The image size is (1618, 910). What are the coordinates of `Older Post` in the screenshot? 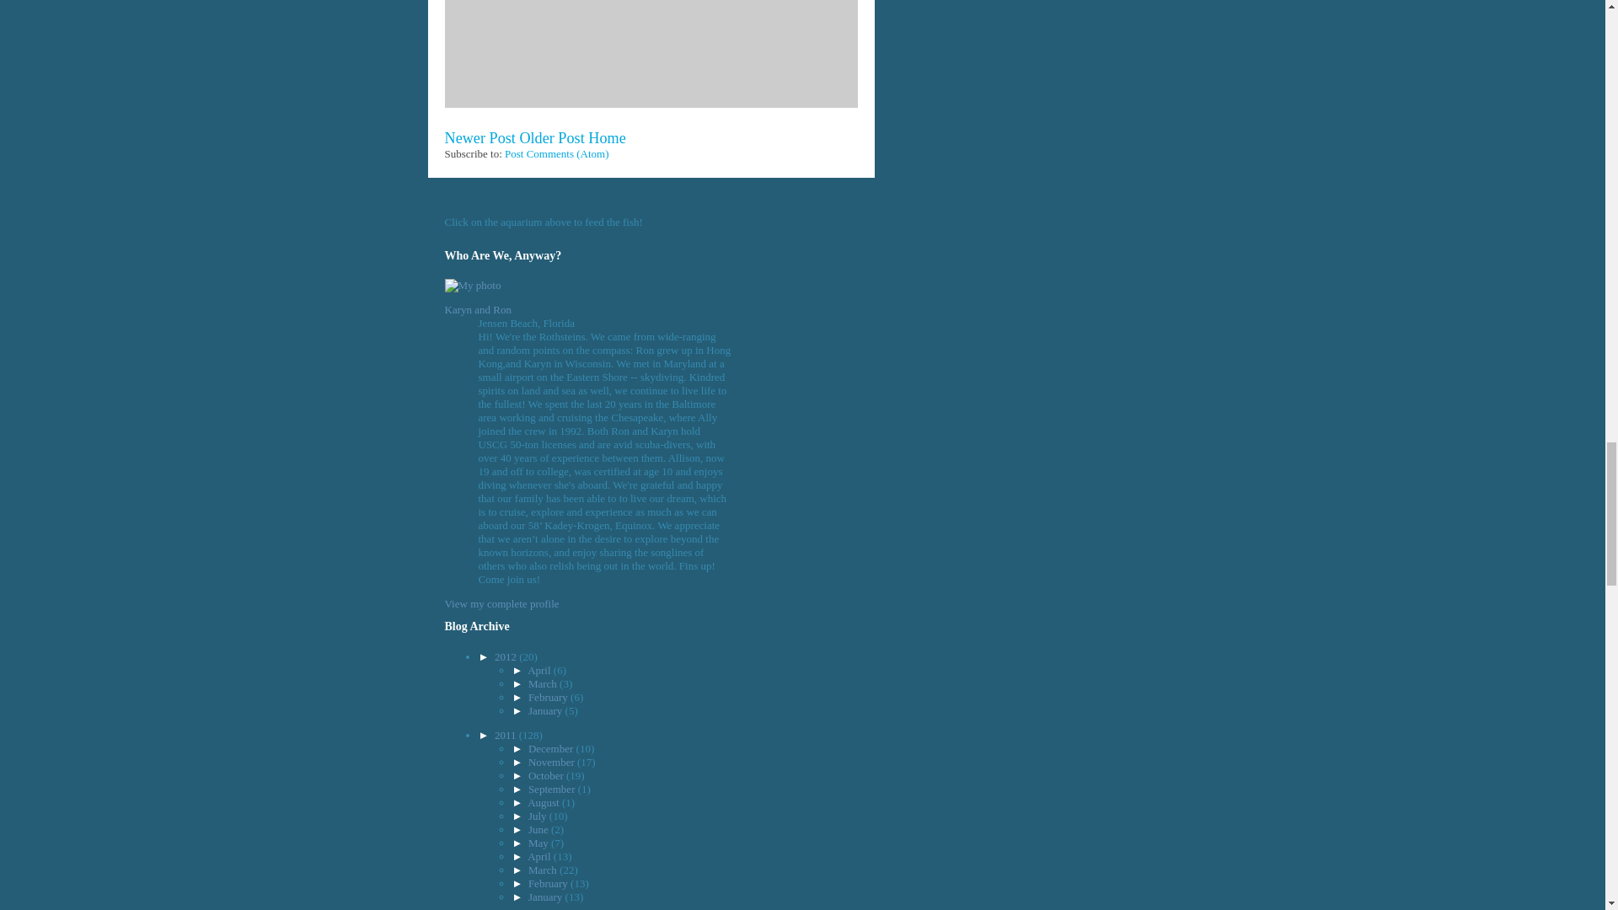 It's located at (551, 138).